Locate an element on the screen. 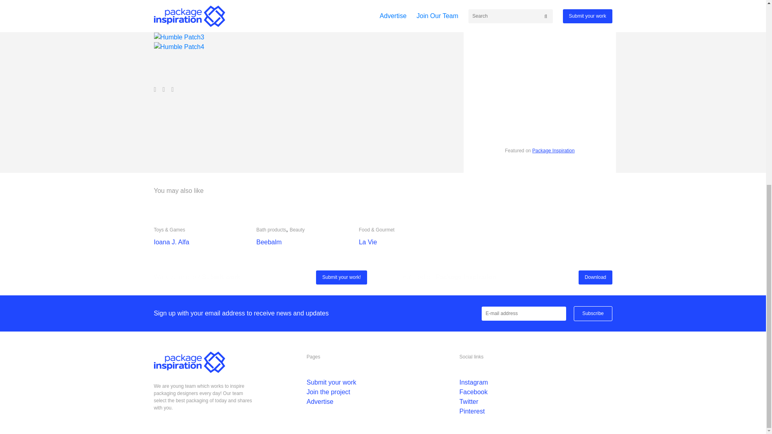 This screenshot has width=772, height=434. Join the project is located at coordinates (328, 391).